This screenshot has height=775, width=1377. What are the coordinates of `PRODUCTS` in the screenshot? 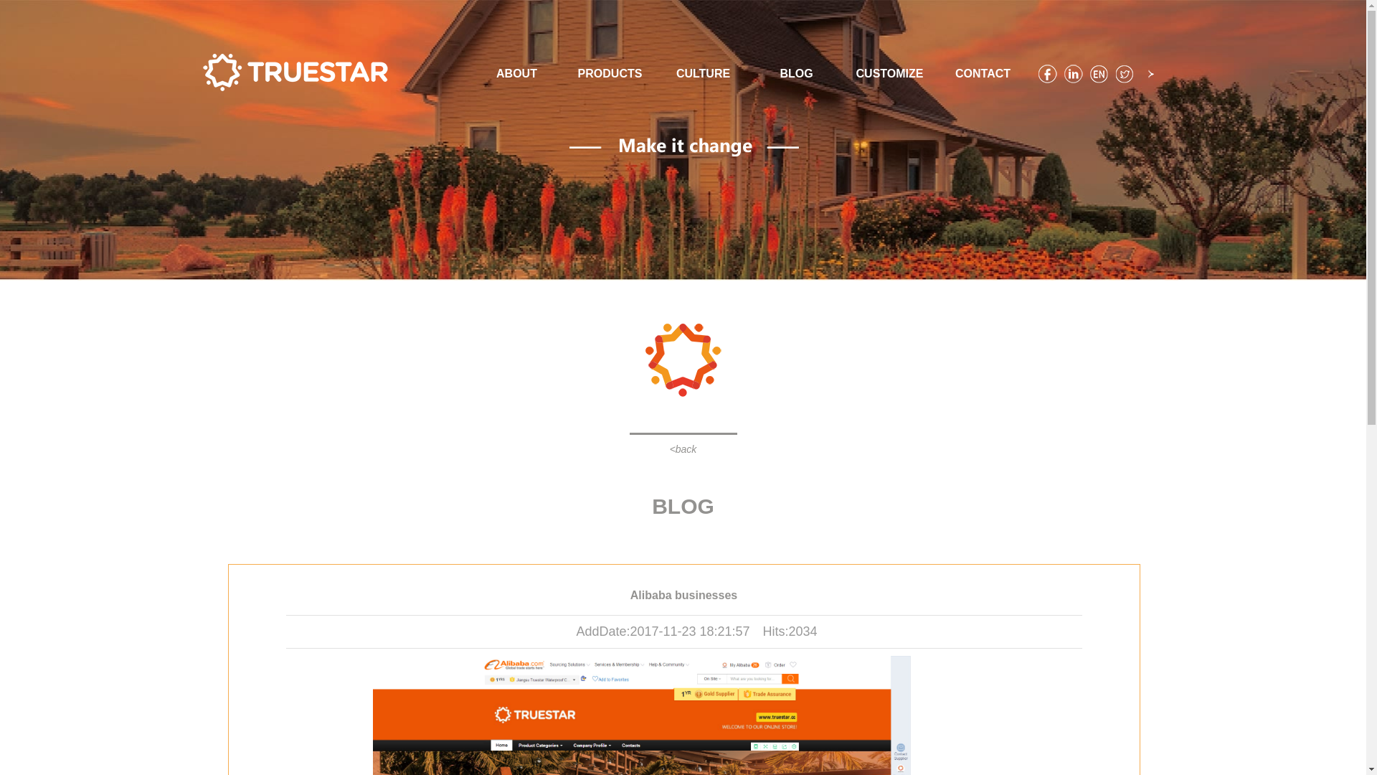 It's located at (610, 73).